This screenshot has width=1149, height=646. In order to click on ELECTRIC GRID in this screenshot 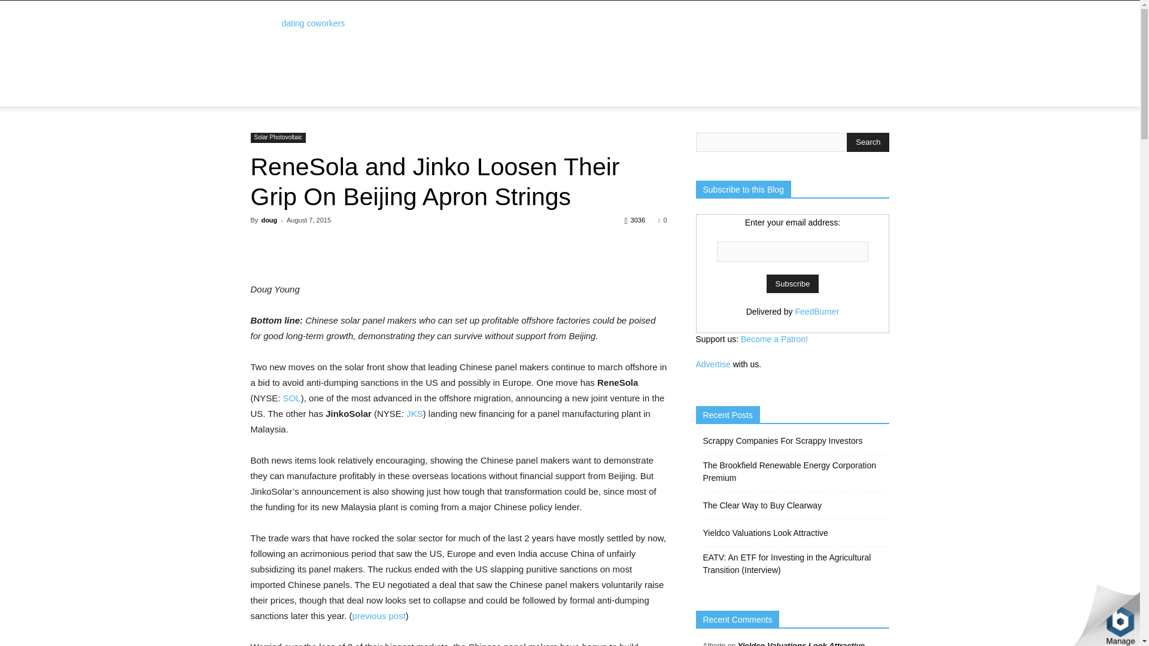, I will do `click(286, 99)`.